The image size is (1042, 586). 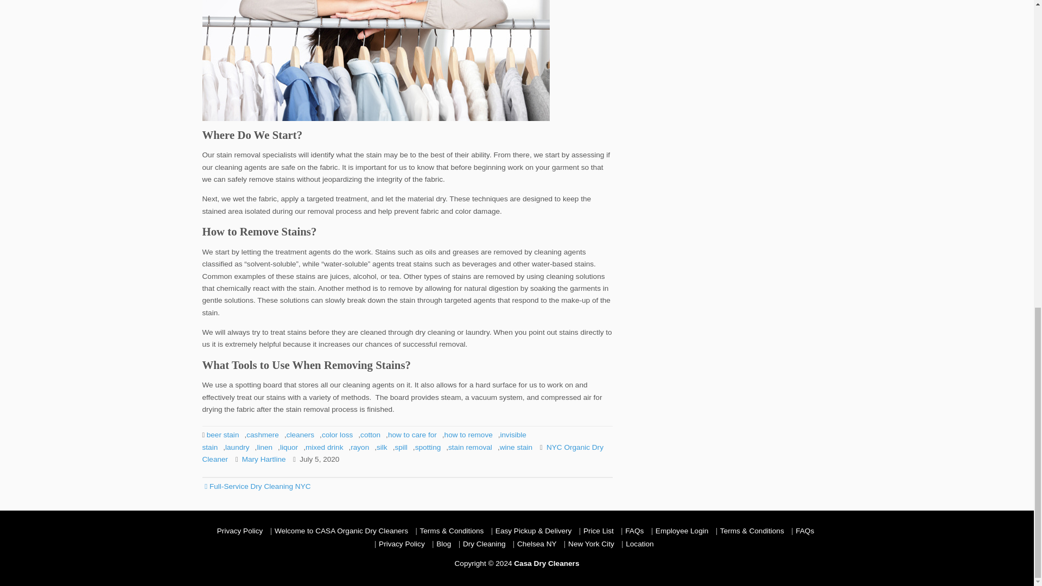 I want to click on how to care for, so click(x=412, y=434).